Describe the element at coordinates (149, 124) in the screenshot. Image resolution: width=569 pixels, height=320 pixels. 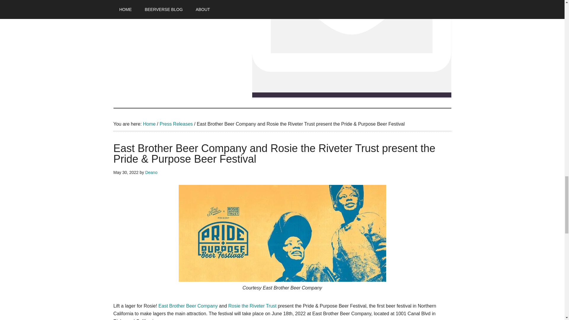
I see `Home` at that location.